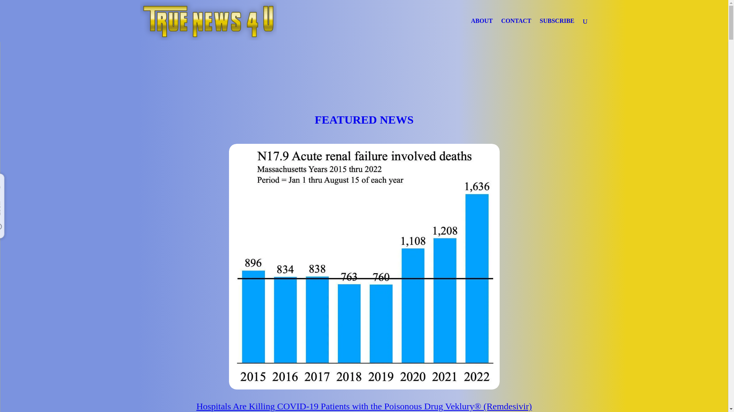  Describe the element at coordinates (557, 30) in the screenshot. I see `SUBSCRIBE` at that location.